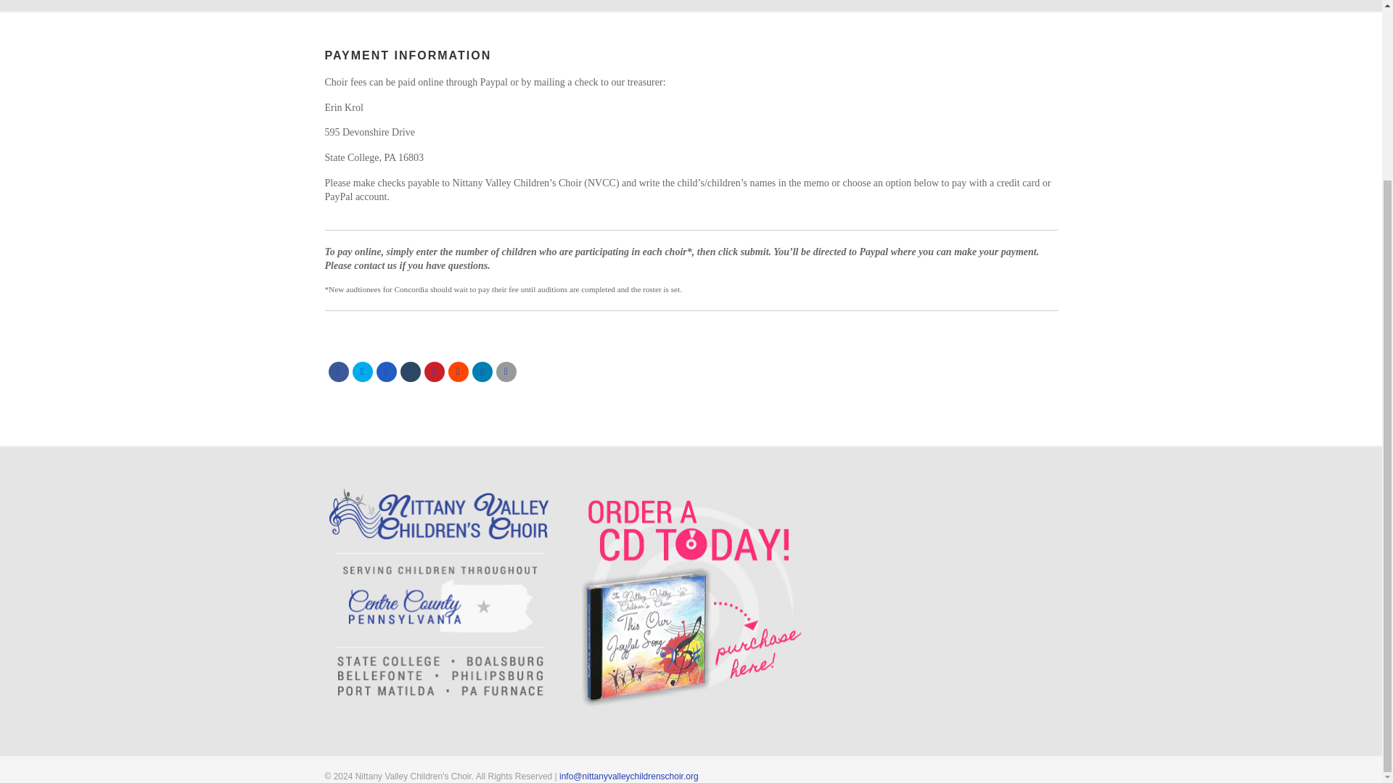  Describe the element at coordinates (506, 371) in the screenshot. I see `Email` at that location.